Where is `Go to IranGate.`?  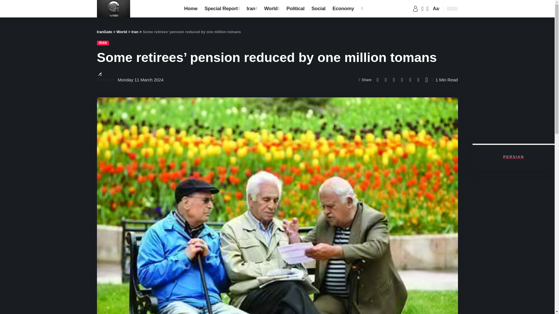 Go to IranGate. is located at coordinates (104, 31).